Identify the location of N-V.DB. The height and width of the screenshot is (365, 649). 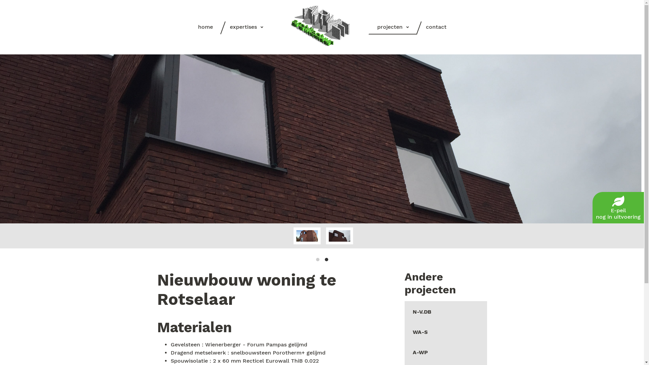
(446, 311).